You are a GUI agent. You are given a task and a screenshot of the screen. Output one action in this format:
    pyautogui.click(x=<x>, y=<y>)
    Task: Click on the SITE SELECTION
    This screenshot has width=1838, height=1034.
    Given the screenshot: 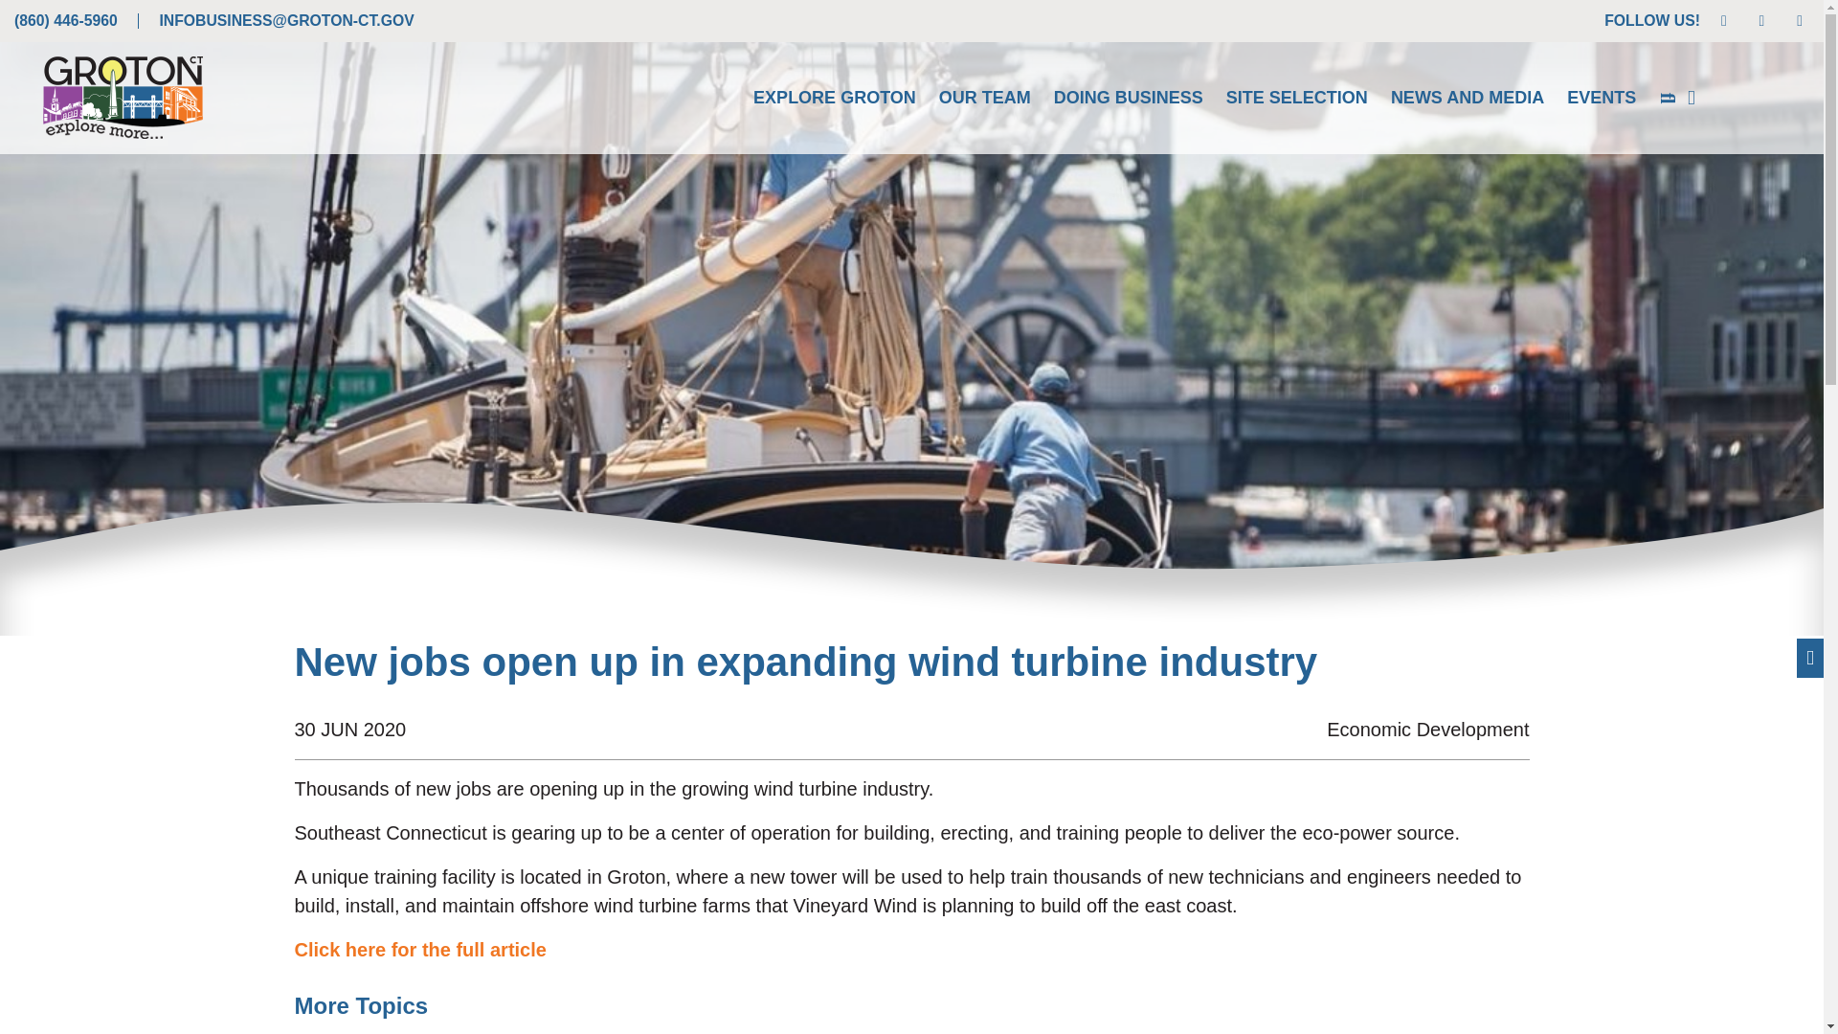 What is the action you would take?
    pyautogui.click(x=1297, y=98)
    